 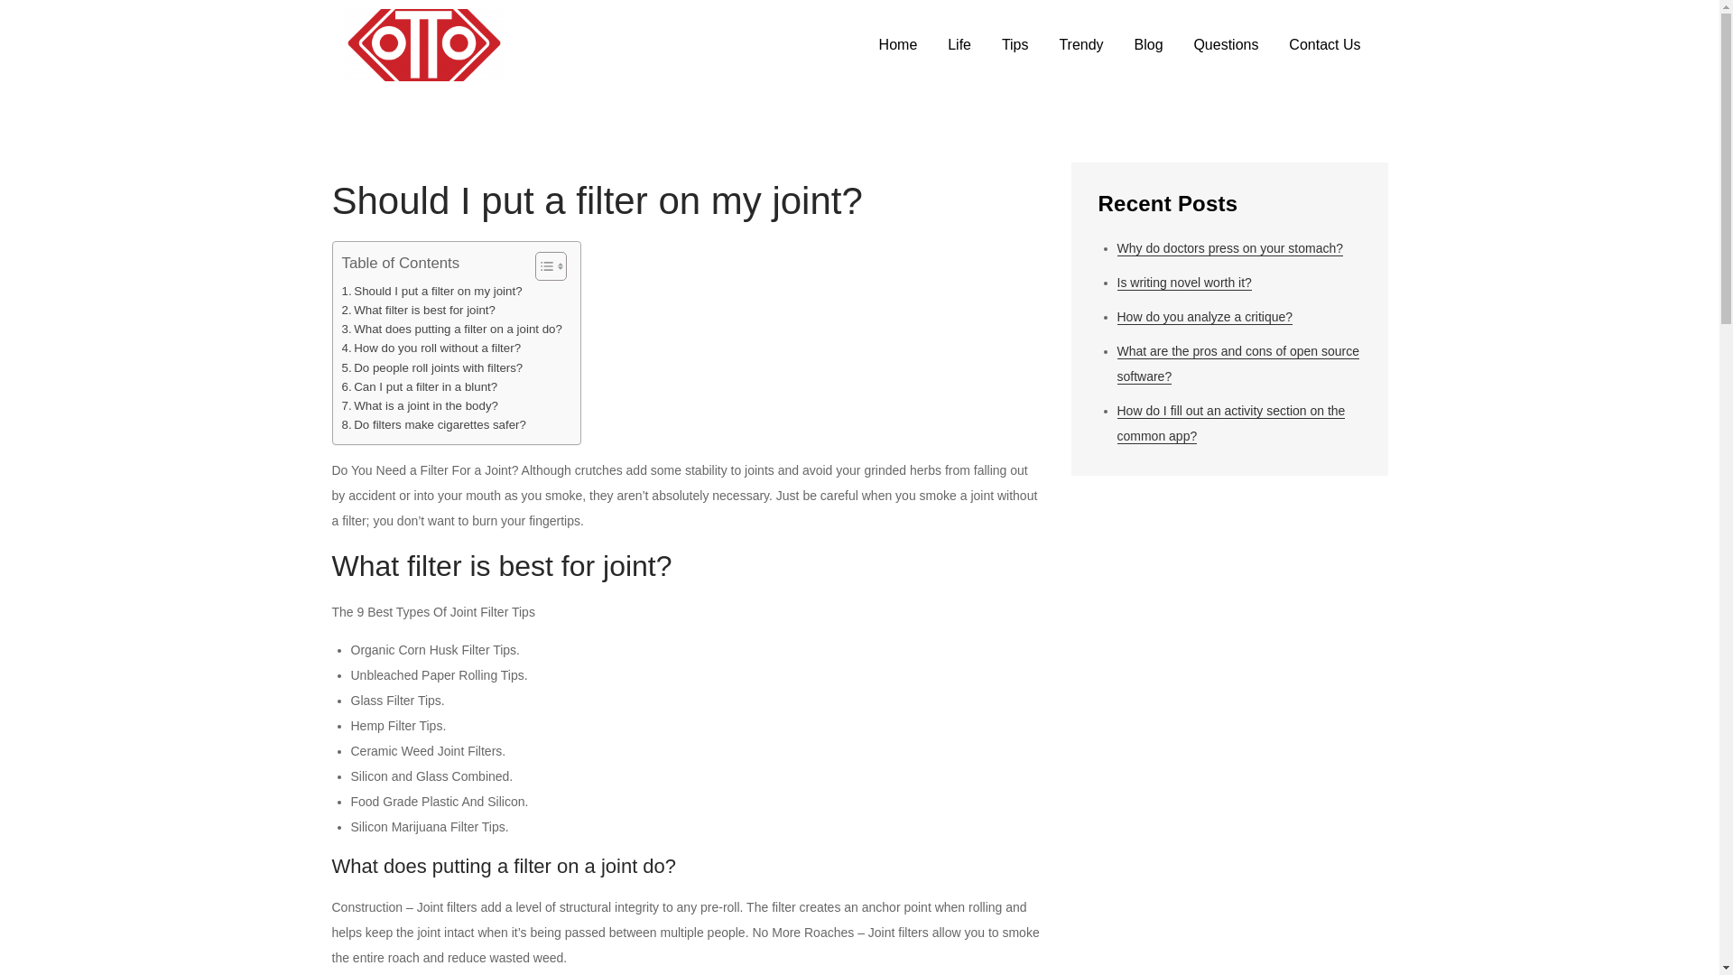 What do you see at coordinates (1238, 364) in the screenshot?
I see `What are the pros and cons of open source software?` at bounding box center [1238, 364].